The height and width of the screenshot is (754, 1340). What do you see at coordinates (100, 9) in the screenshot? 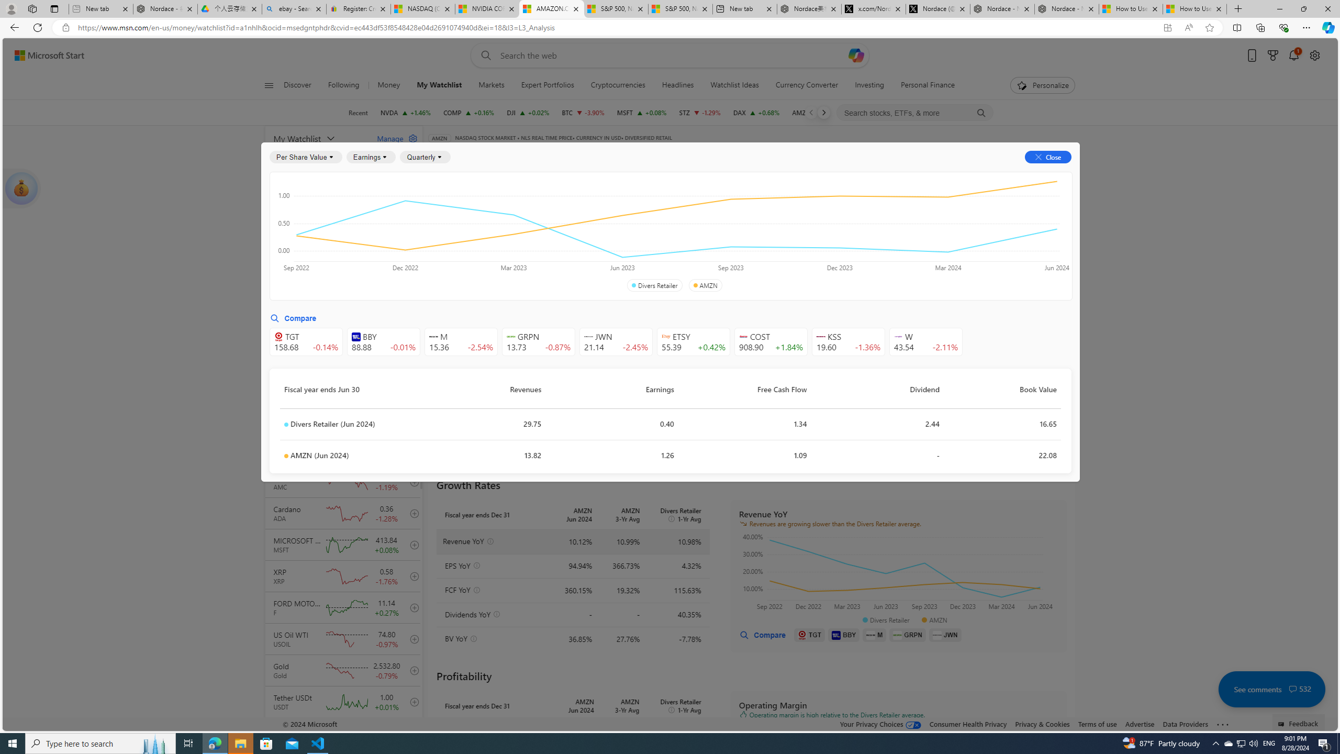
I see `New tab - Sleeping` at bounding box center [100, 9].